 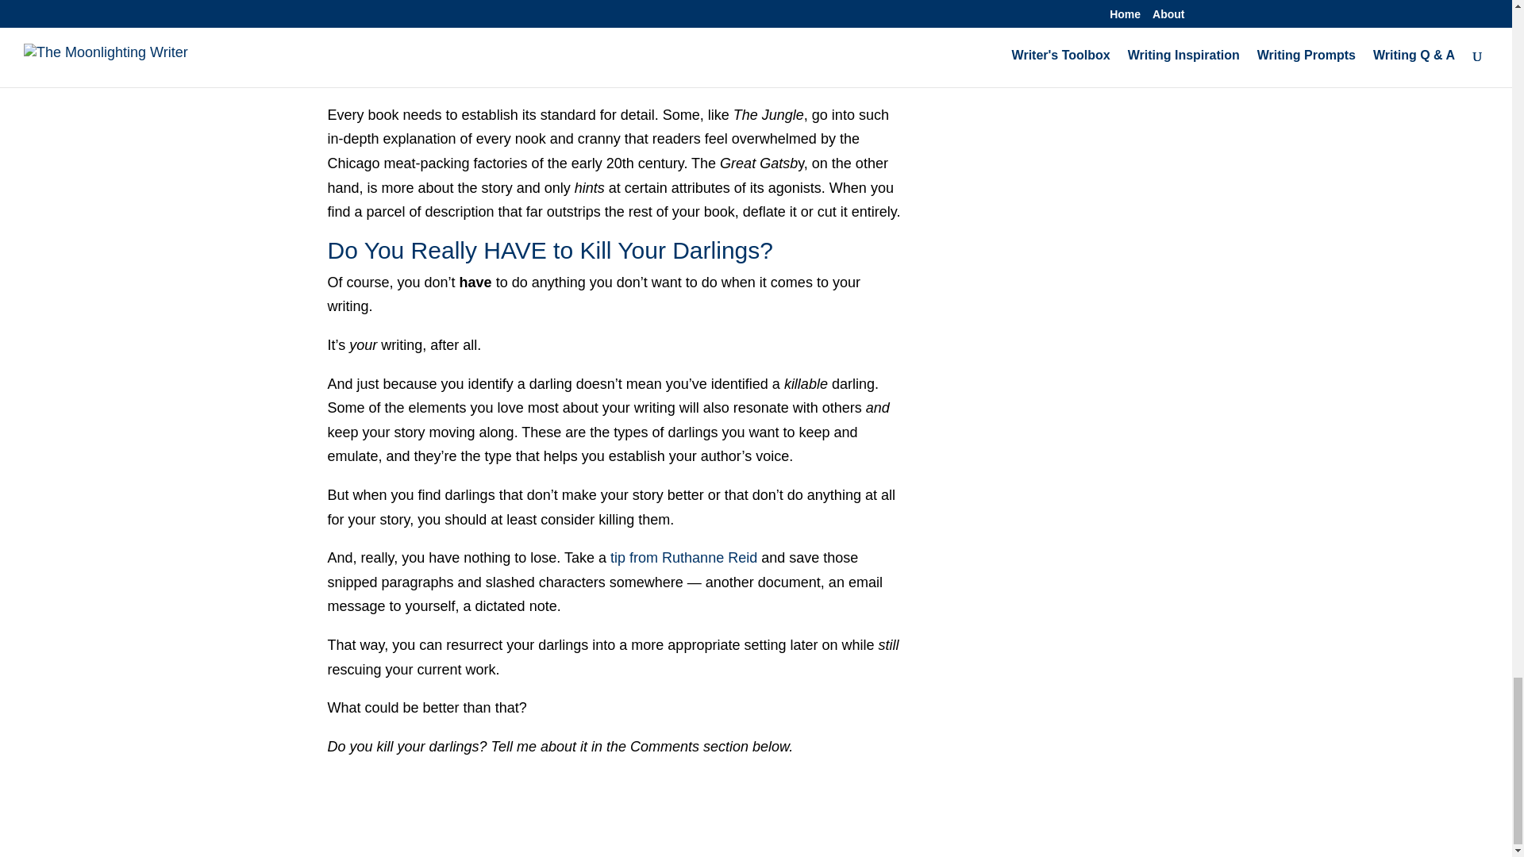 What do you see at coordinates (684, 557) in the screenshot?
I see `tip from Ruthanne Reid` at bounding box center [684, 557].